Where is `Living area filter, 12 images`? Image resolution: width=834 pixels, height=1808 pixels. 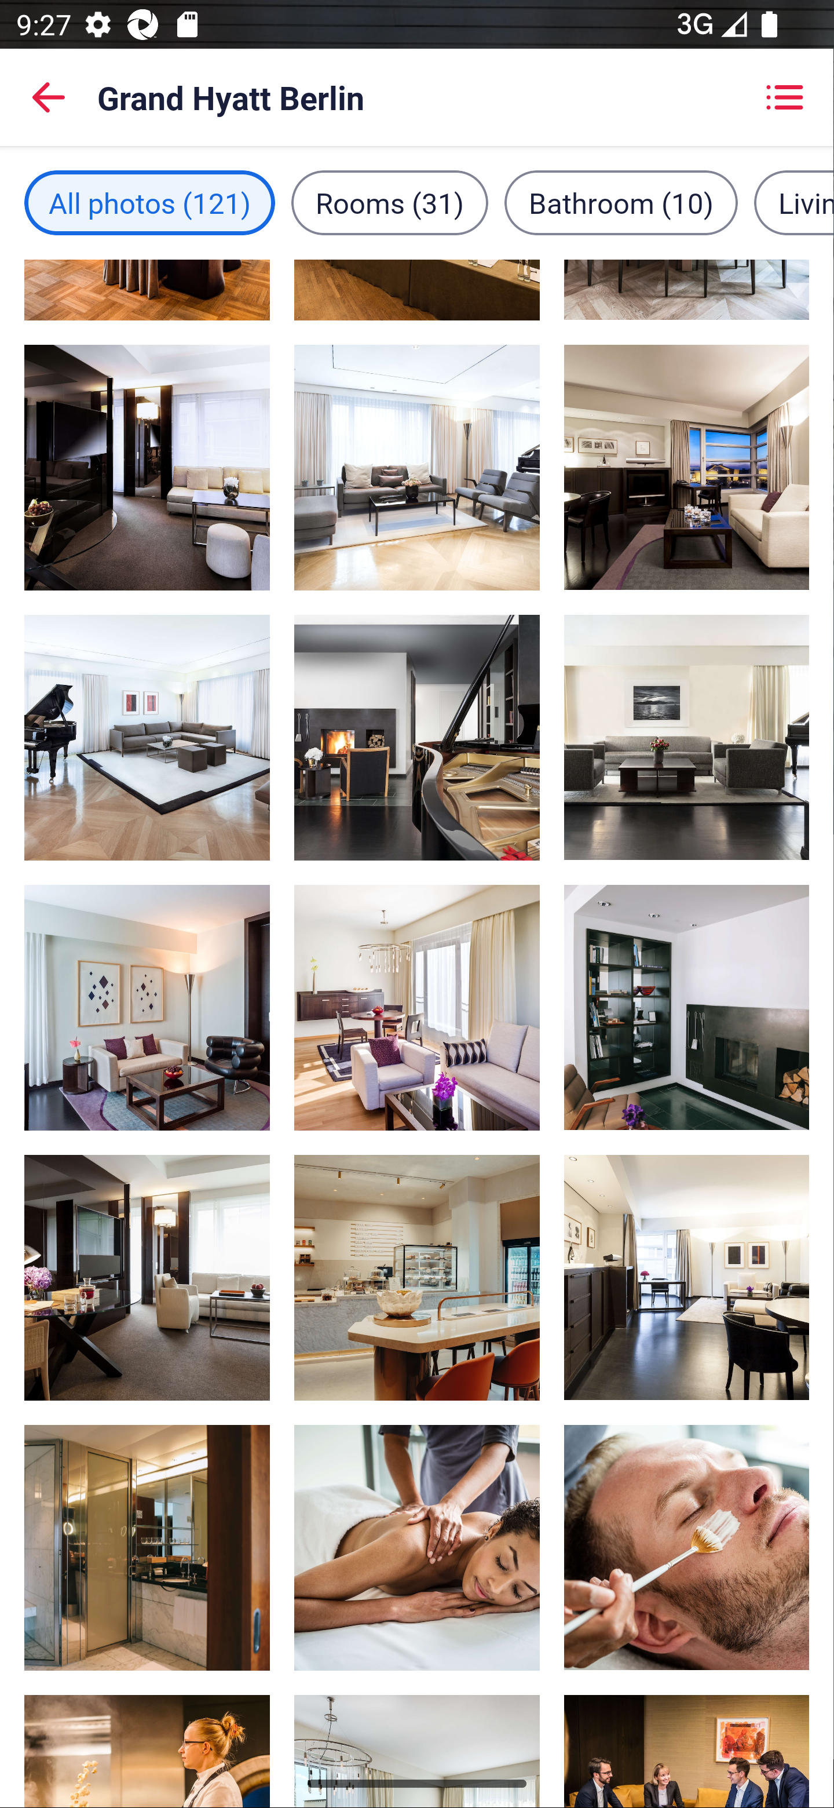
Living area filter, 12 images is located at coordinates (793, 202).